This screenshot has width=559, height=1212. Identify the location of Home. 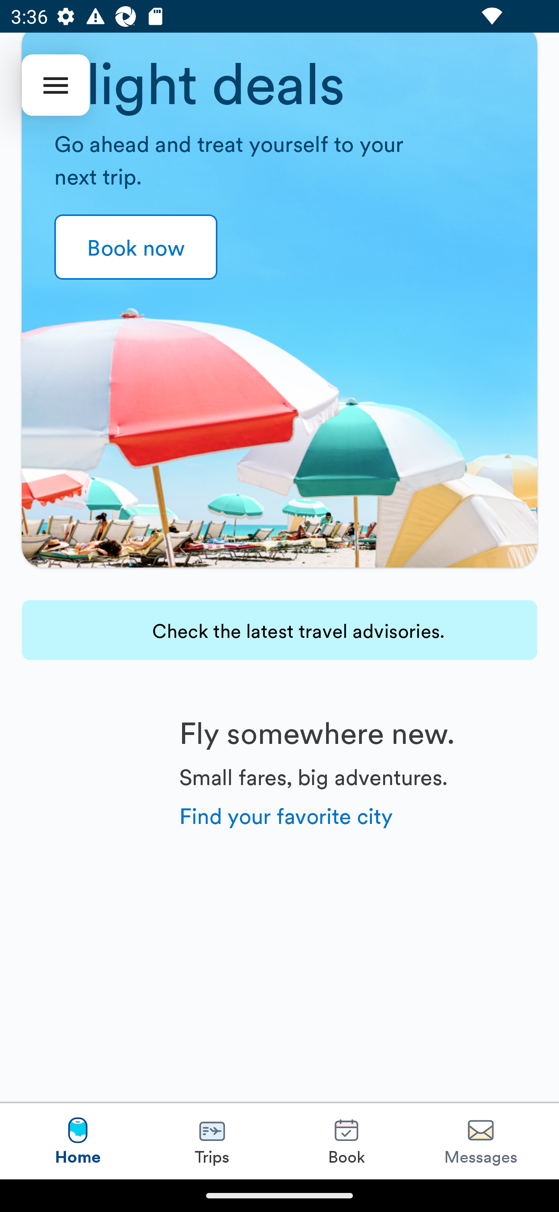
(78, 1141).